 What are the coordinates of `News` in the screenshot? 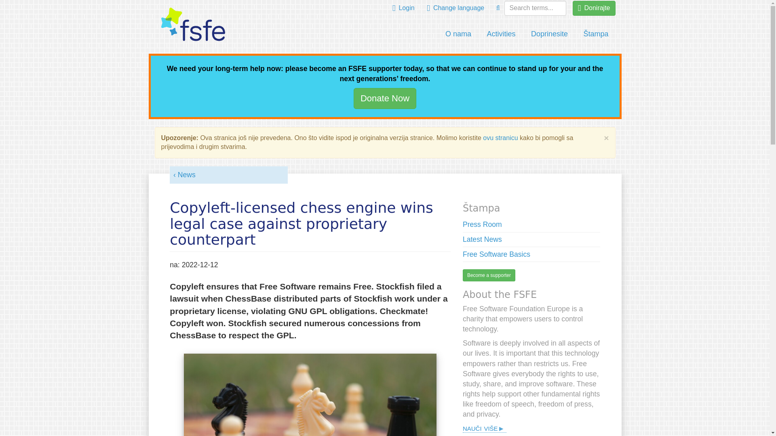 It's located at (184, 174).